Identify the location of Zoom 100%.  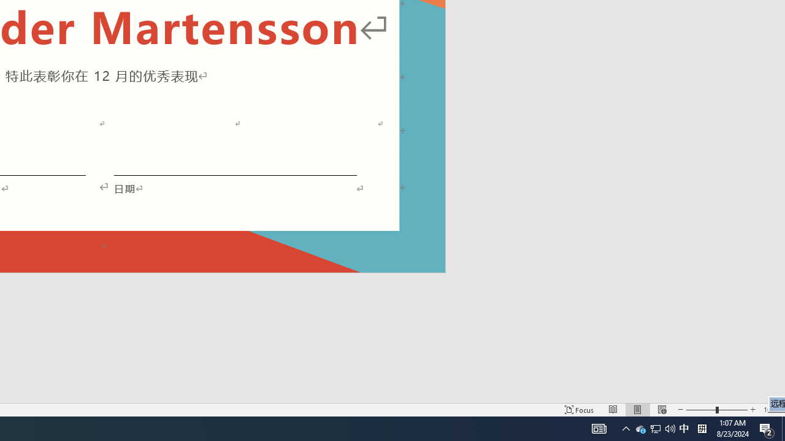
(772, 409).